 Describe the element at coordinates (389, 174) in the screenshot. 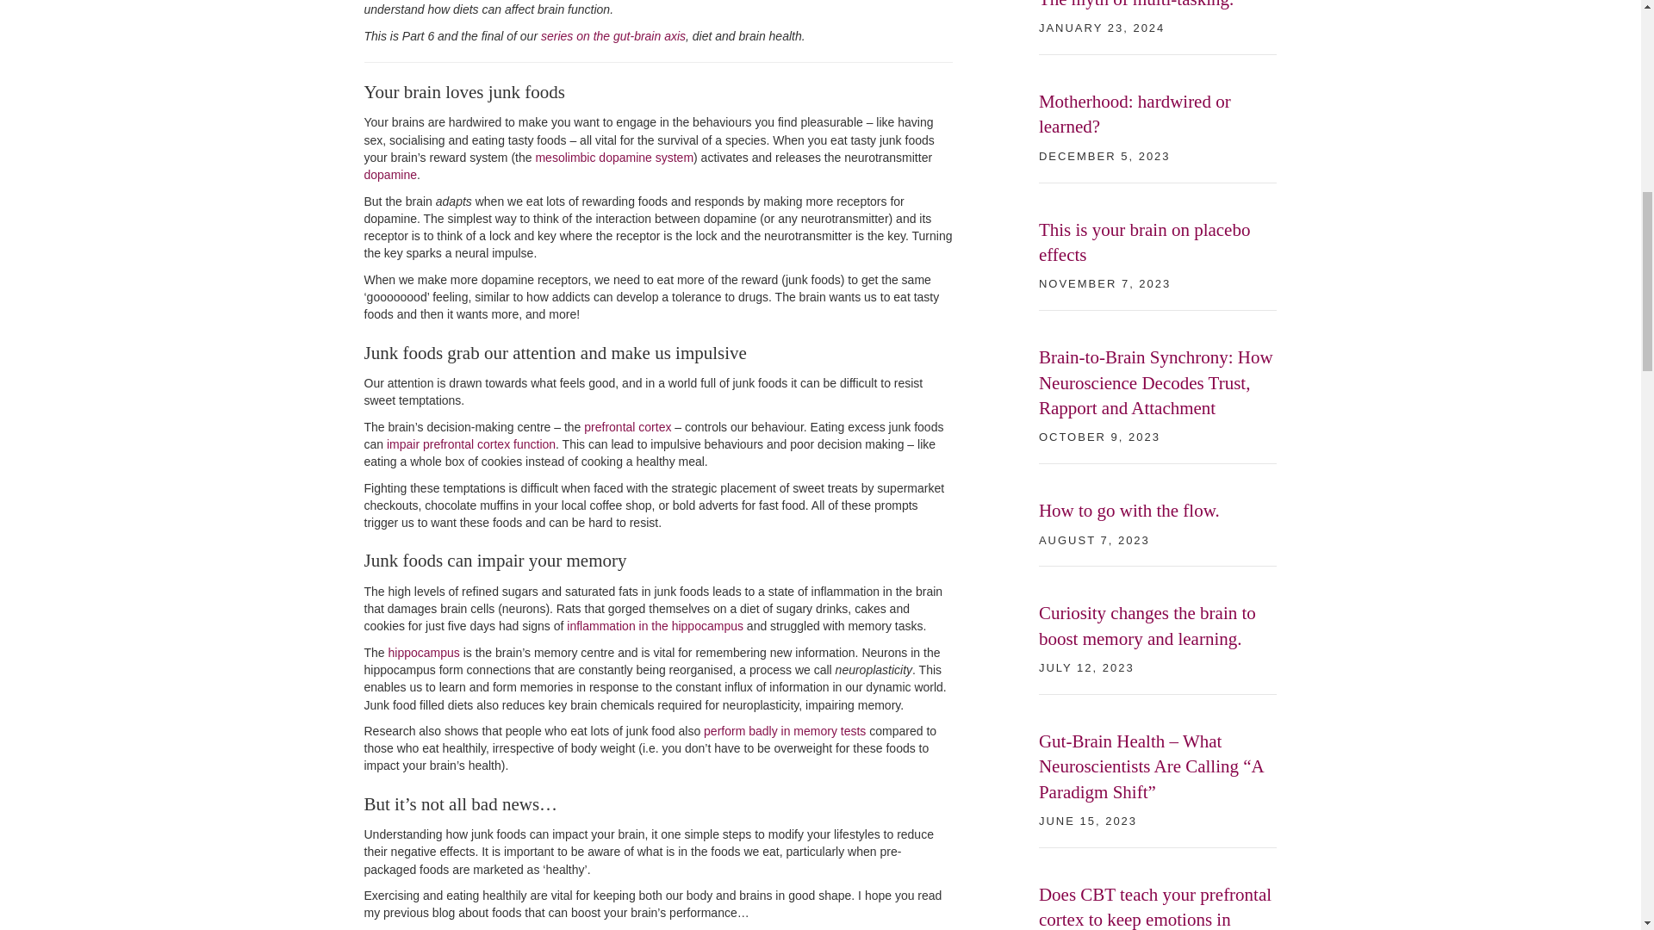

I see `dopamine` at that location.